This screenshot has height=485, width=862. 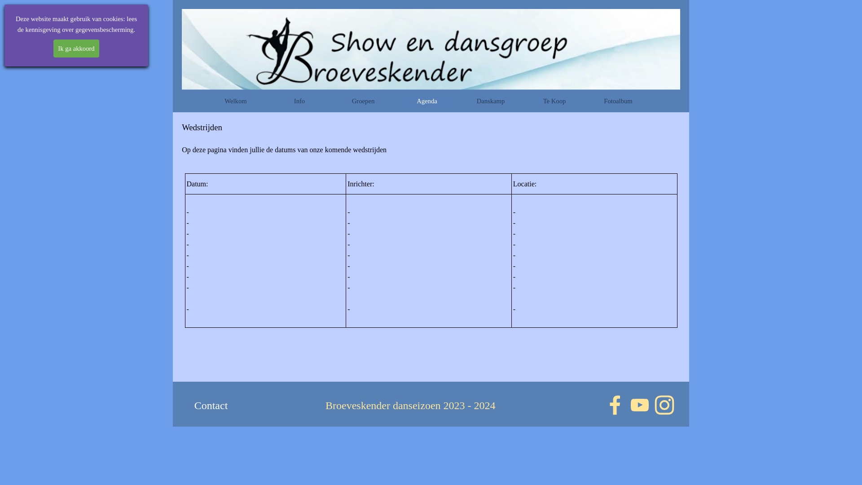 What do you see at coordinates (236, 101) in the screenshot?
I see `Welkom` at bounding box center [236, 101].